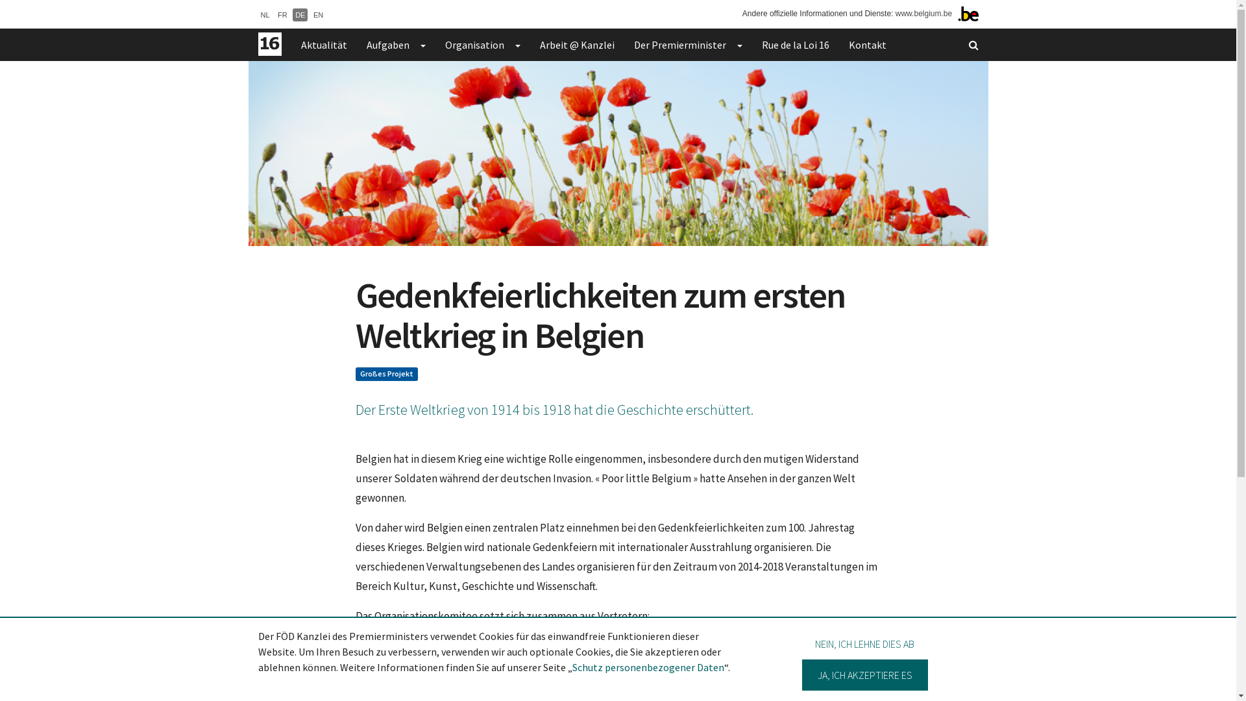 The width and height of the screenshot is (1246, 701). I want to click on Direkt zum Inhalt, so click(0, 0).